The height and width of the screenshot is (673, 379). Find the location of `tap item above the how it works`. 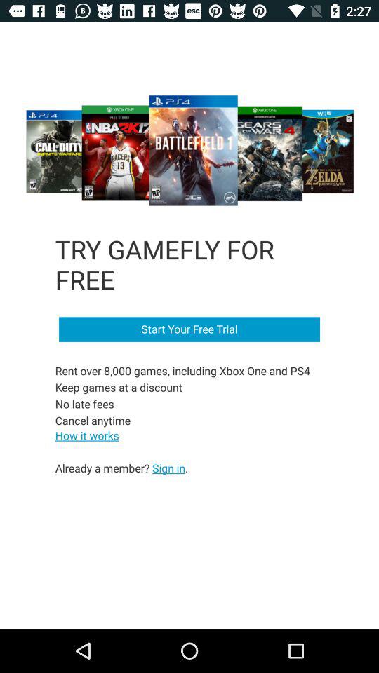

tap item above the how it works is located at coordinates (184, 395).